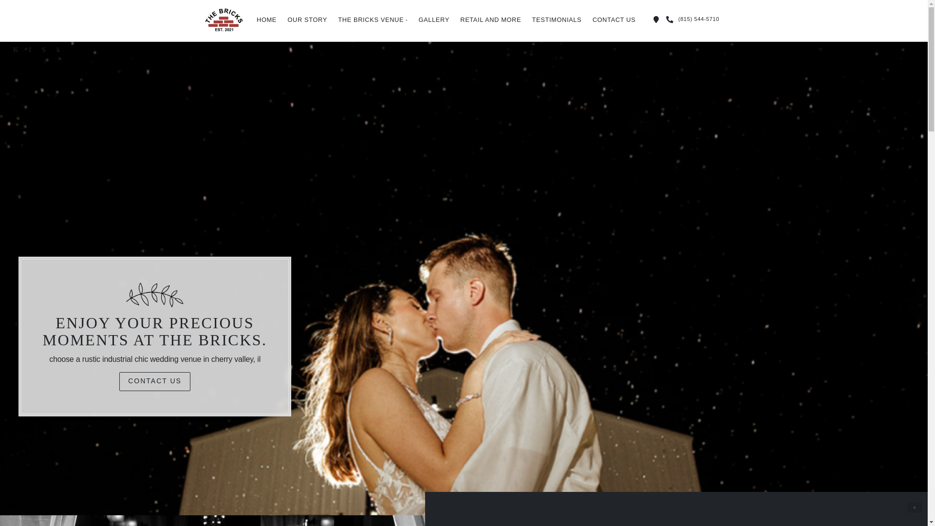  What do you see at coordinates (307, 19) in the screenshot?
I see `OUR STORY` at bounding box center [307, 19].